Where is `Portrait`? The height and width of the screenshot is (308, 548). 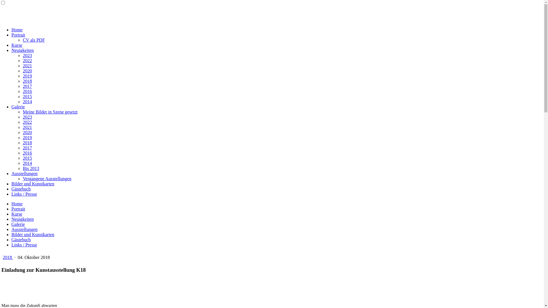
Portrait is located at coordinates (18, 209).